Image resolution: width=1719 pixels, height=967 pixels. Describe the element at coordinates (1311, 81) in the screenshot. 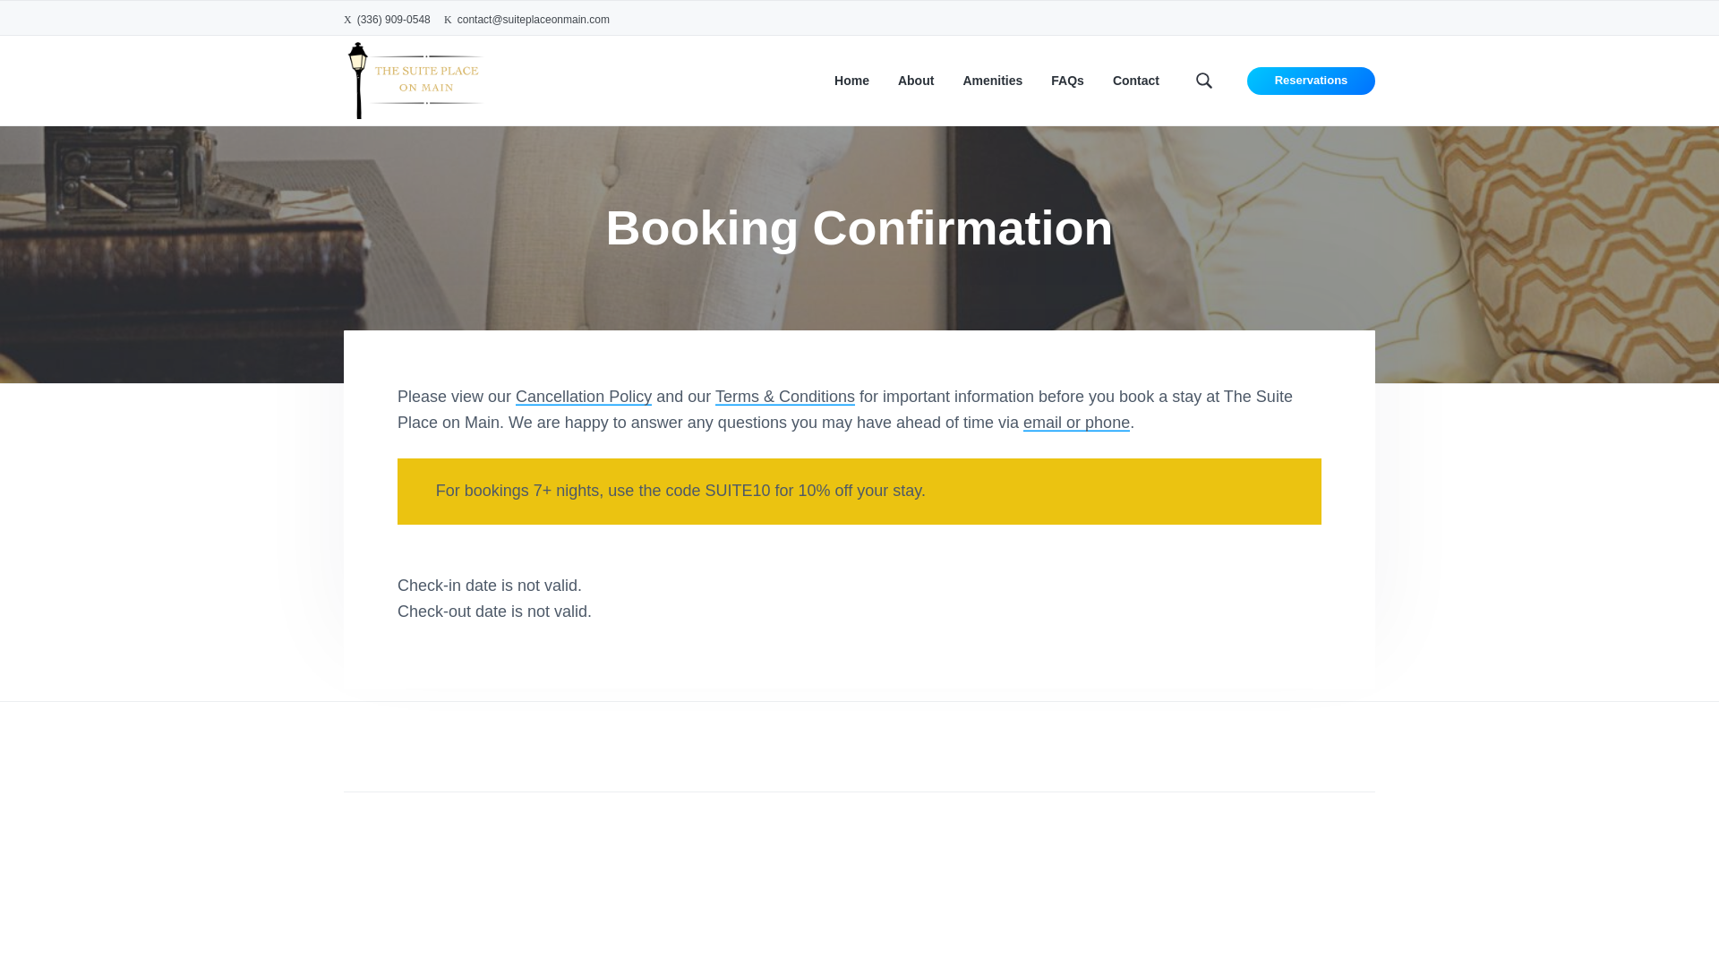

I see `Reservations` at that location.